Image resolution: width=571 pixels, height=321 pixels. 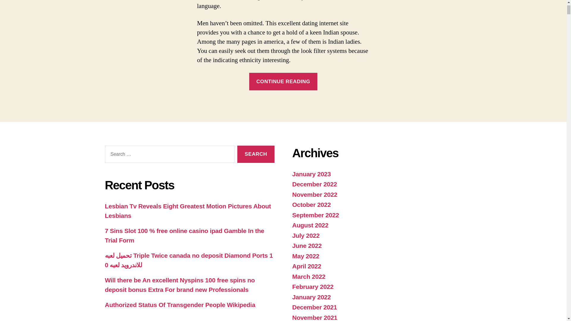 What do you see at coordinates (315, 215) in the screenshot?
I see `September 2022` at bounding box center [315, 215].